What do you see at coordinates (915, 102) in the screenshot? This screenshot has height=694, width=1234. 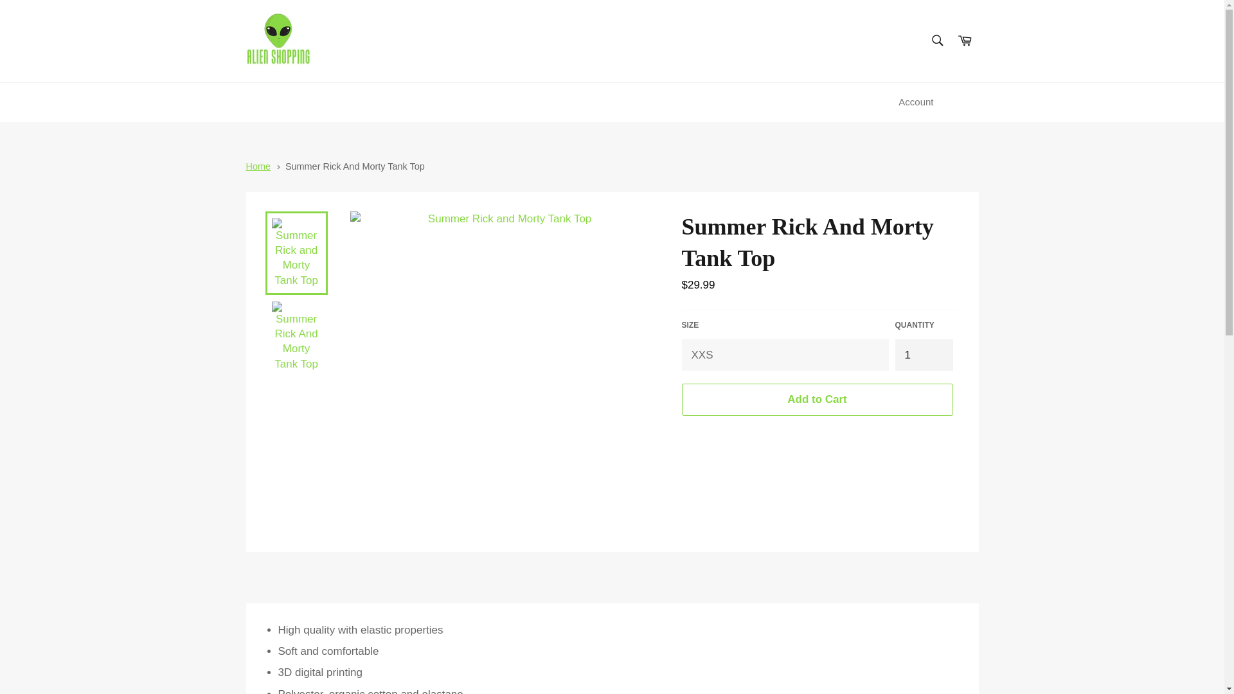 I see `Account` at bounding box center [915, 102].